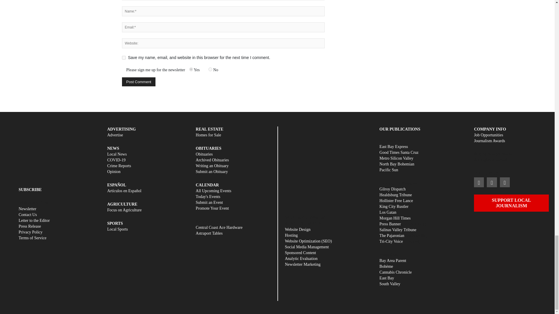 This screenshot has height=314, width=559. I want to click on yes, so click(123, 58).